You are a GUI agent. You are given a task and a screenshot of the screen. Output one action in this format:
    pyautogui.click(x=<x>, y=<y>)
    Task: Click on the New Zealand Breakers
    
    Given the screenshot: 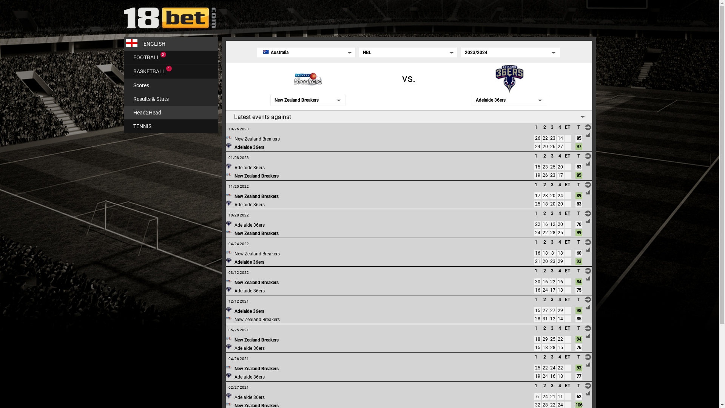 What is the action you would take?
    pyautogui.click(x=257, y=320)
    